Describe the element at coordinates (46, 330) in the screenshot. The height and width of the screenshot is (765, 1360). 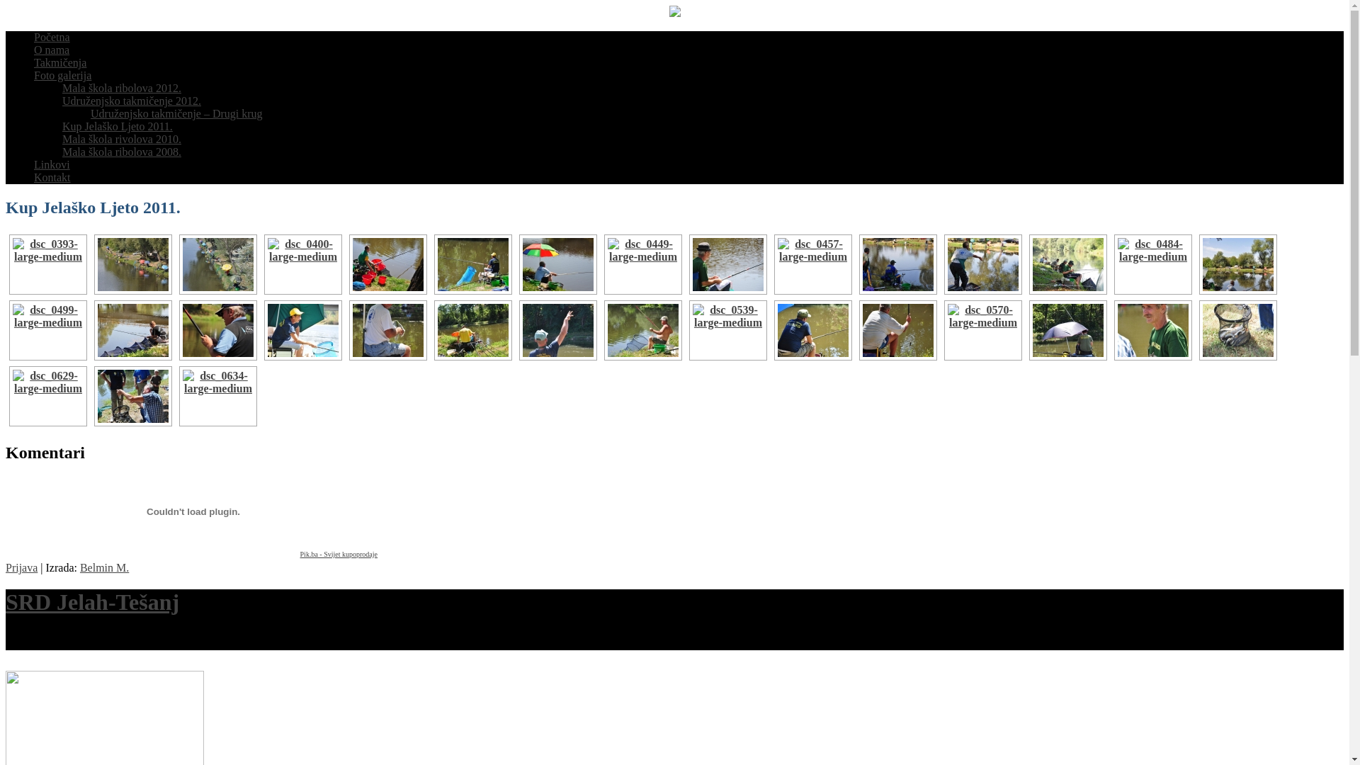
I see ` ` at that location.